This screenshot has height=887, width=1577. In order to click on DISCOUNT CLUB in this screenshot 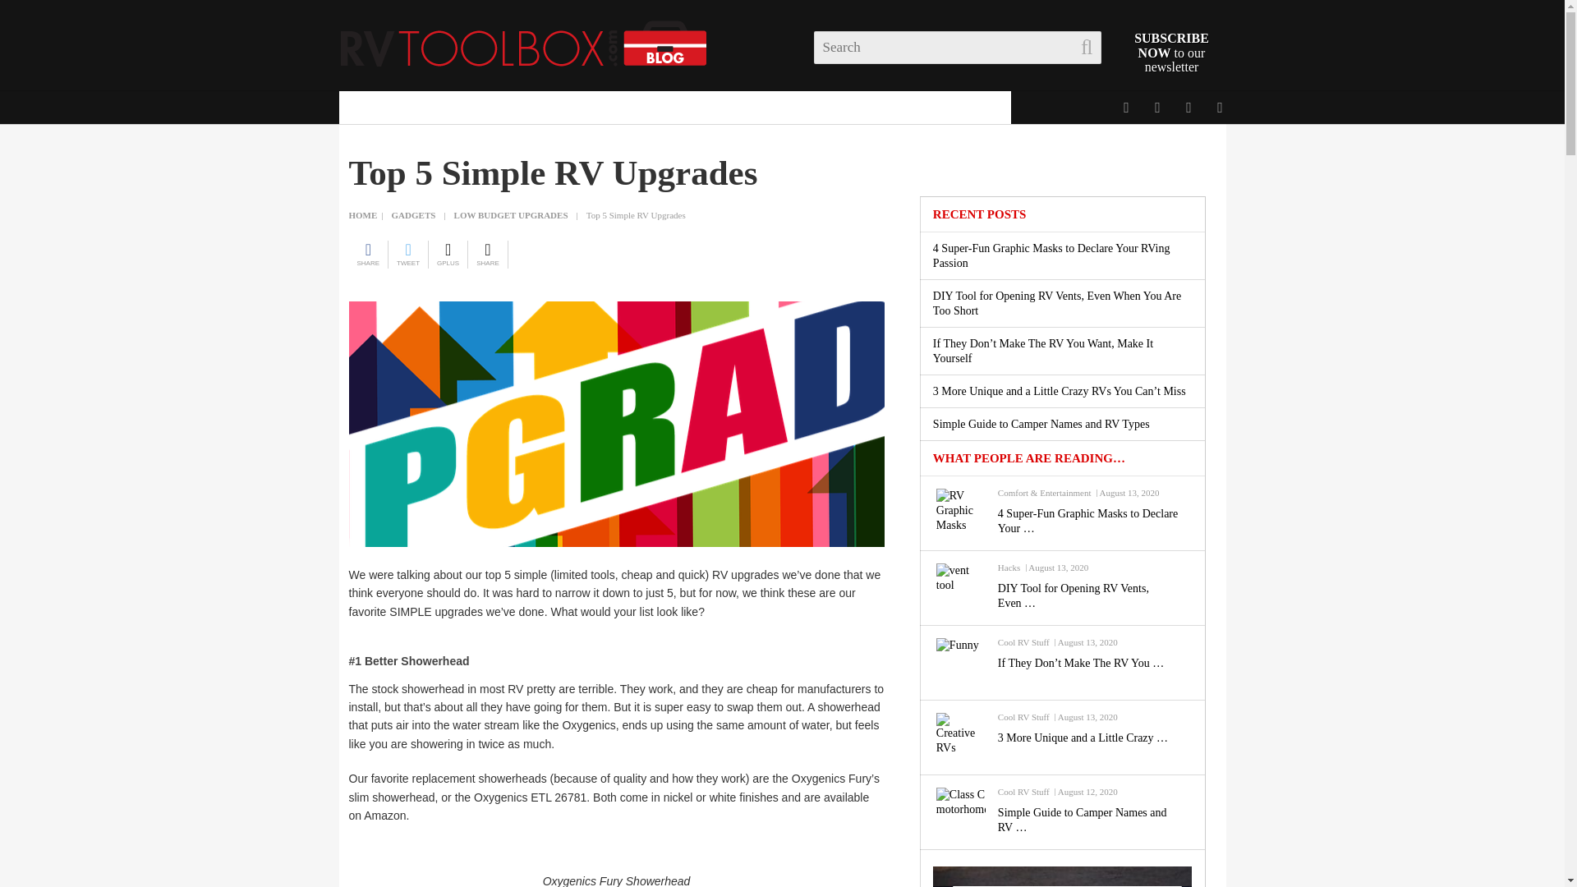, I will do `click(403, 108)`.